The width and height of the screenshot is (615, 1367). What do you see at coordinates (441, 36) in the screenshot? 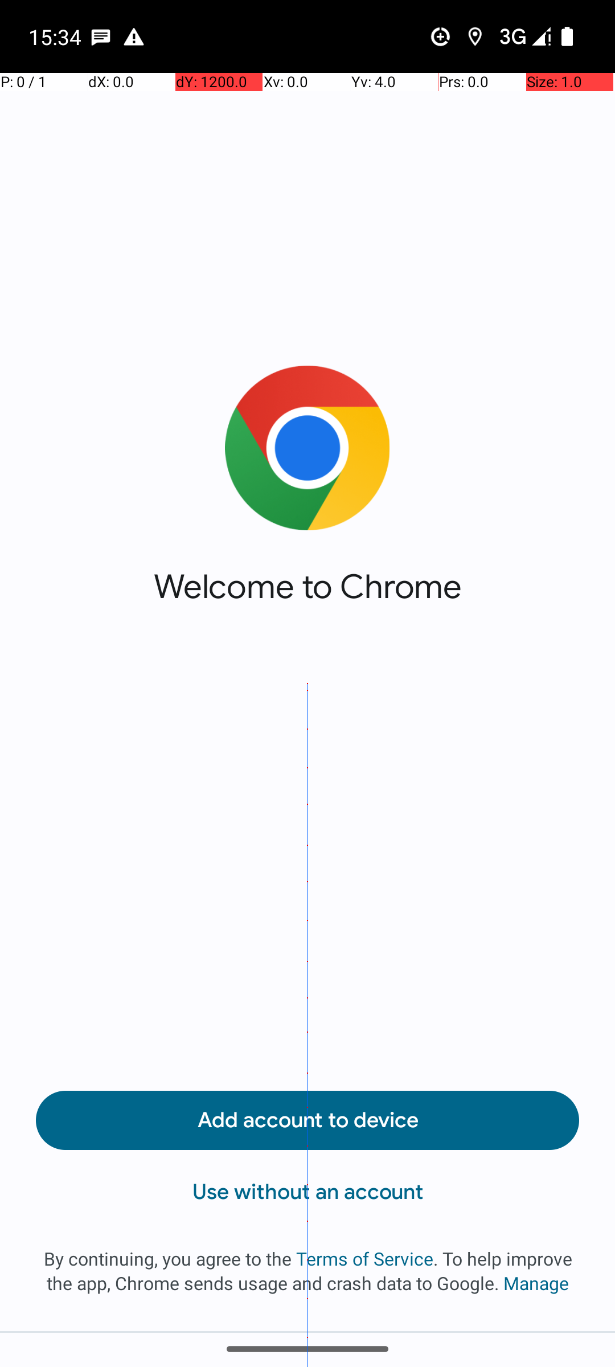
I see `Data Saver is on` at bounding box center [441, 36].